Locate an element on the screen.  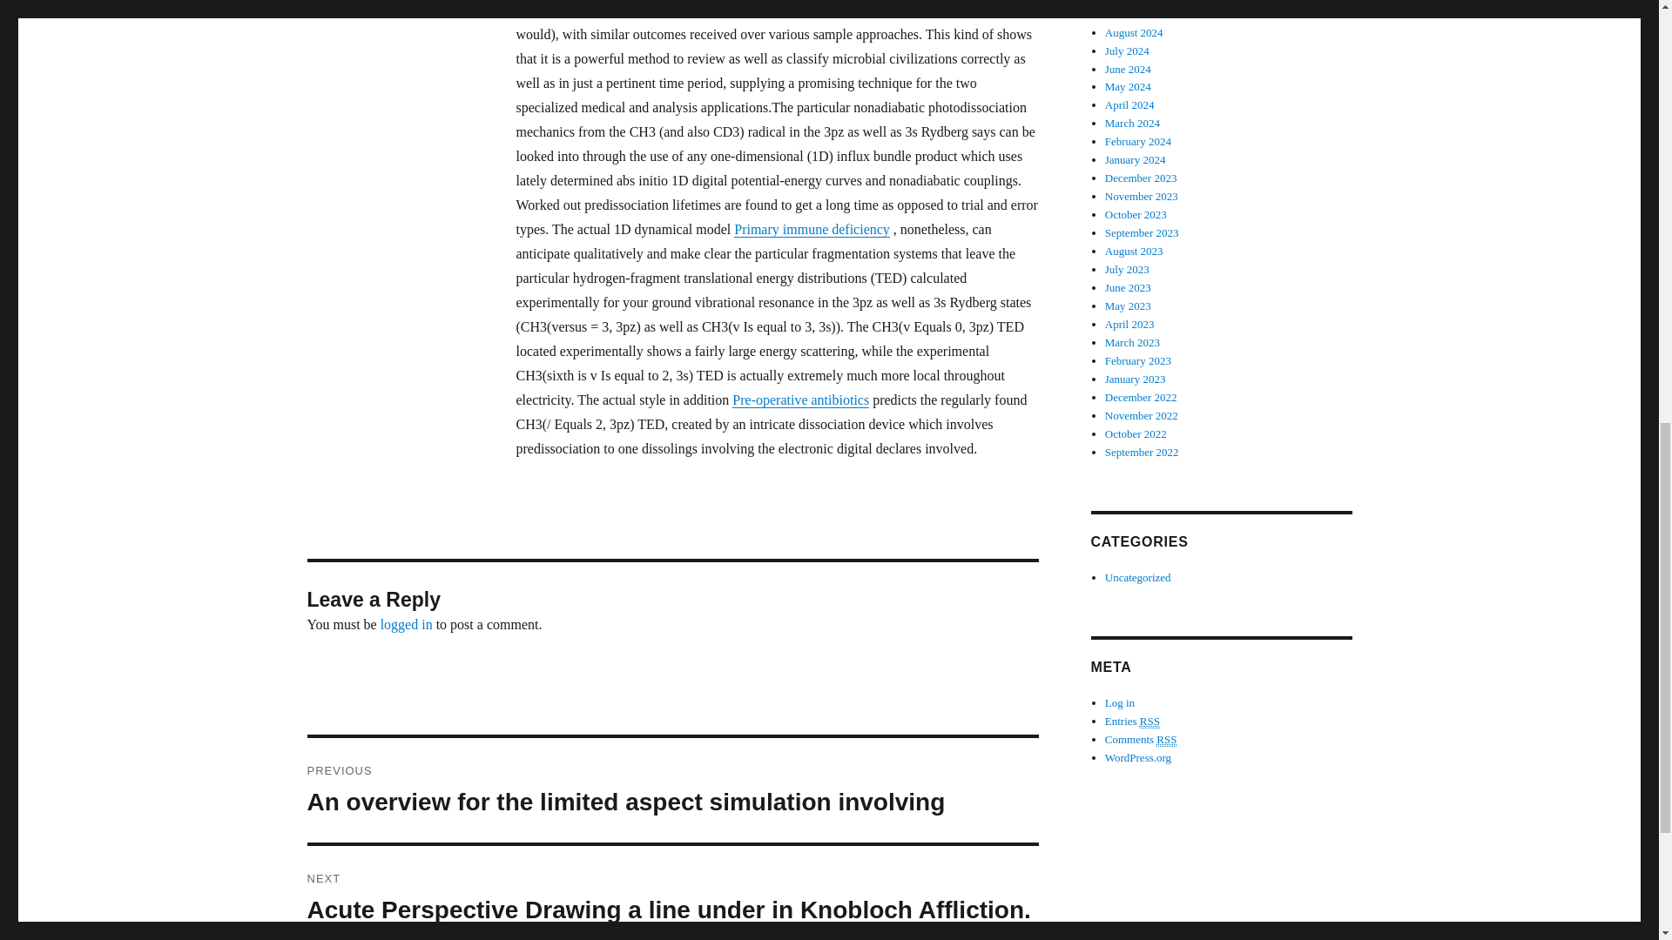
August 2024 is located at coordinates (1134, 33).